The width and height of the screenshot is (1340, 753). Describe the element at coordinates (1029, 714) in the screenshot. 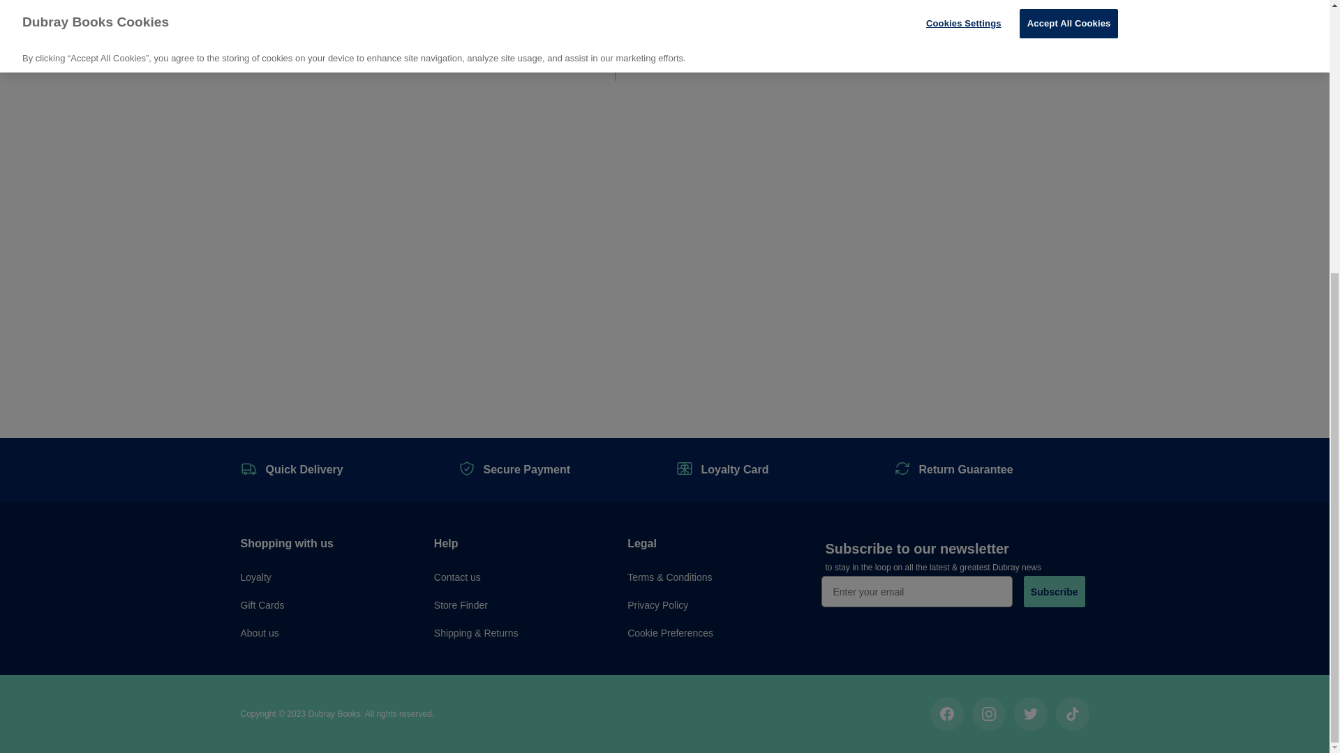

I see `Twitter` at that location.